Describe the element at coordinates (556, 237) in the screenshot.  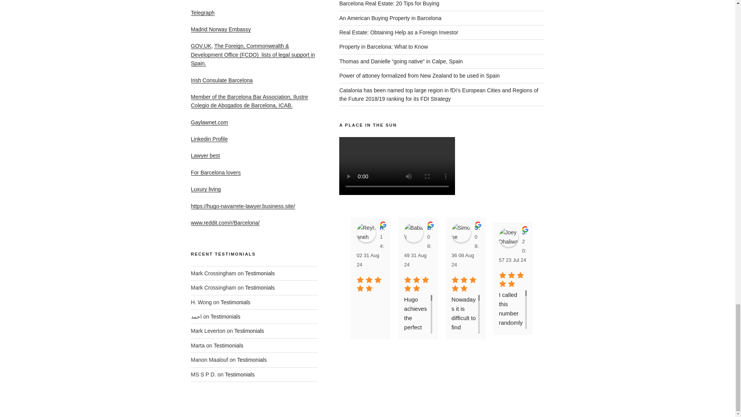
I see `Doreen Bett` at that location.